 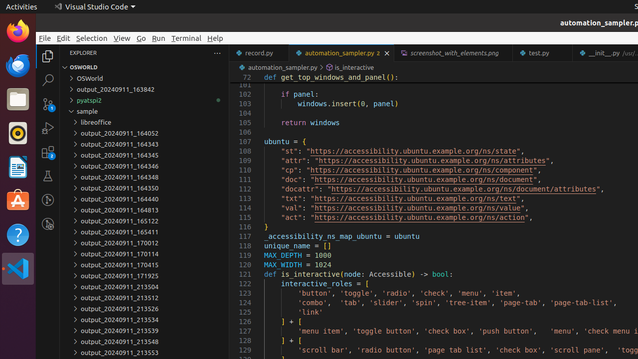 What do you see at coordinates (145, 122) in the screenshot?
I see `libreoffice` at bounding box center [145, 122].